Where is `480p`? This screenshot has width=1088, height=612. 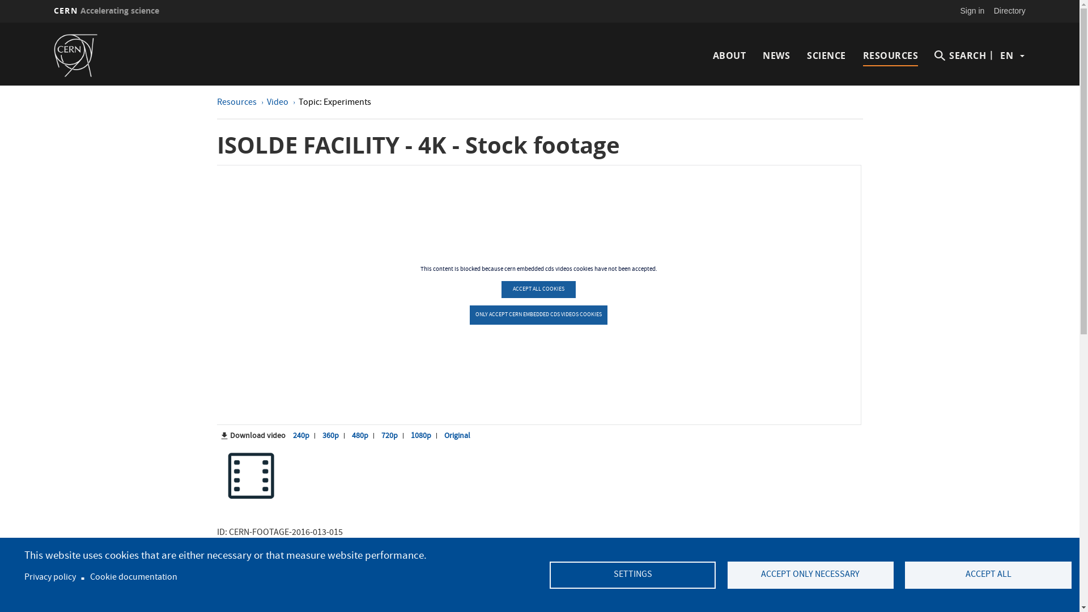
480p is located at coordinates (360, 436).